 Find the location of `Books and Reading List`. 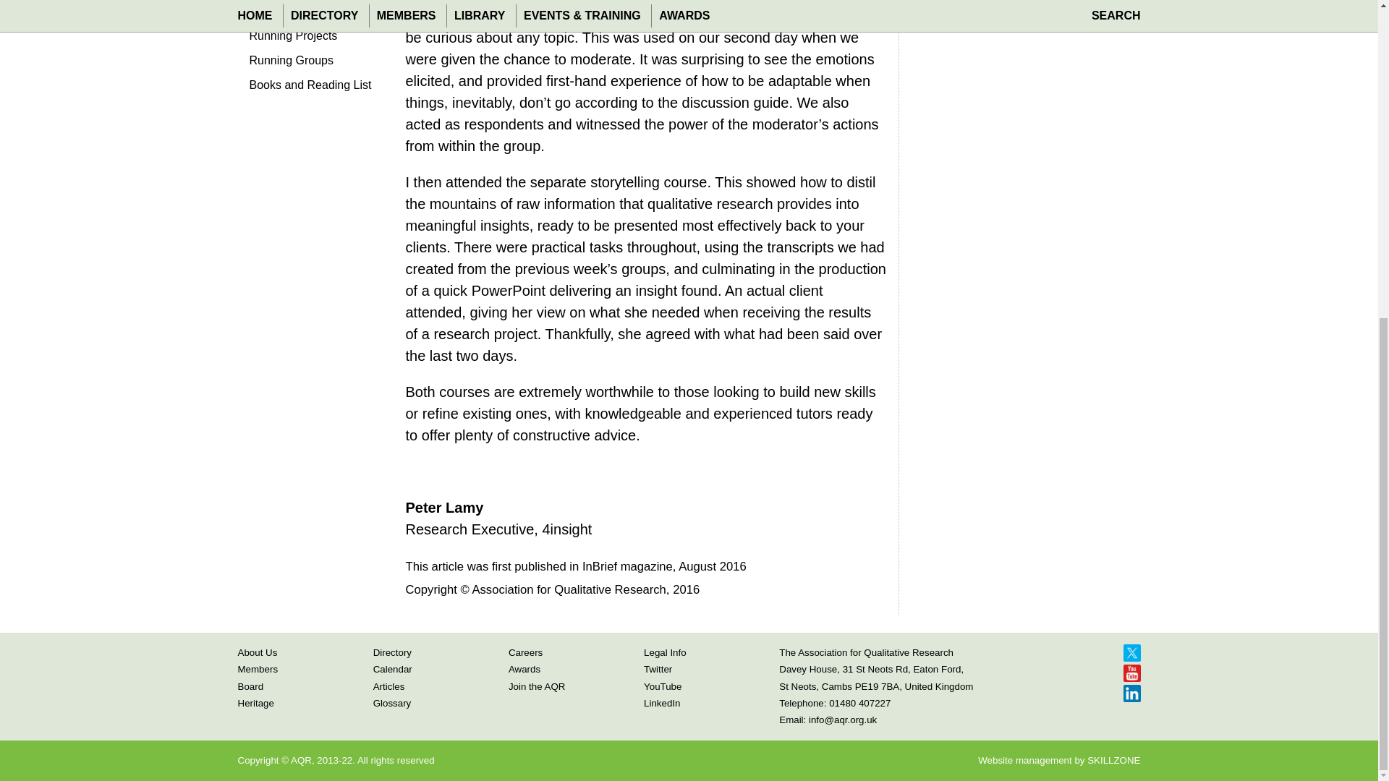

Books and Reading List is located at coordinates (310, 88).